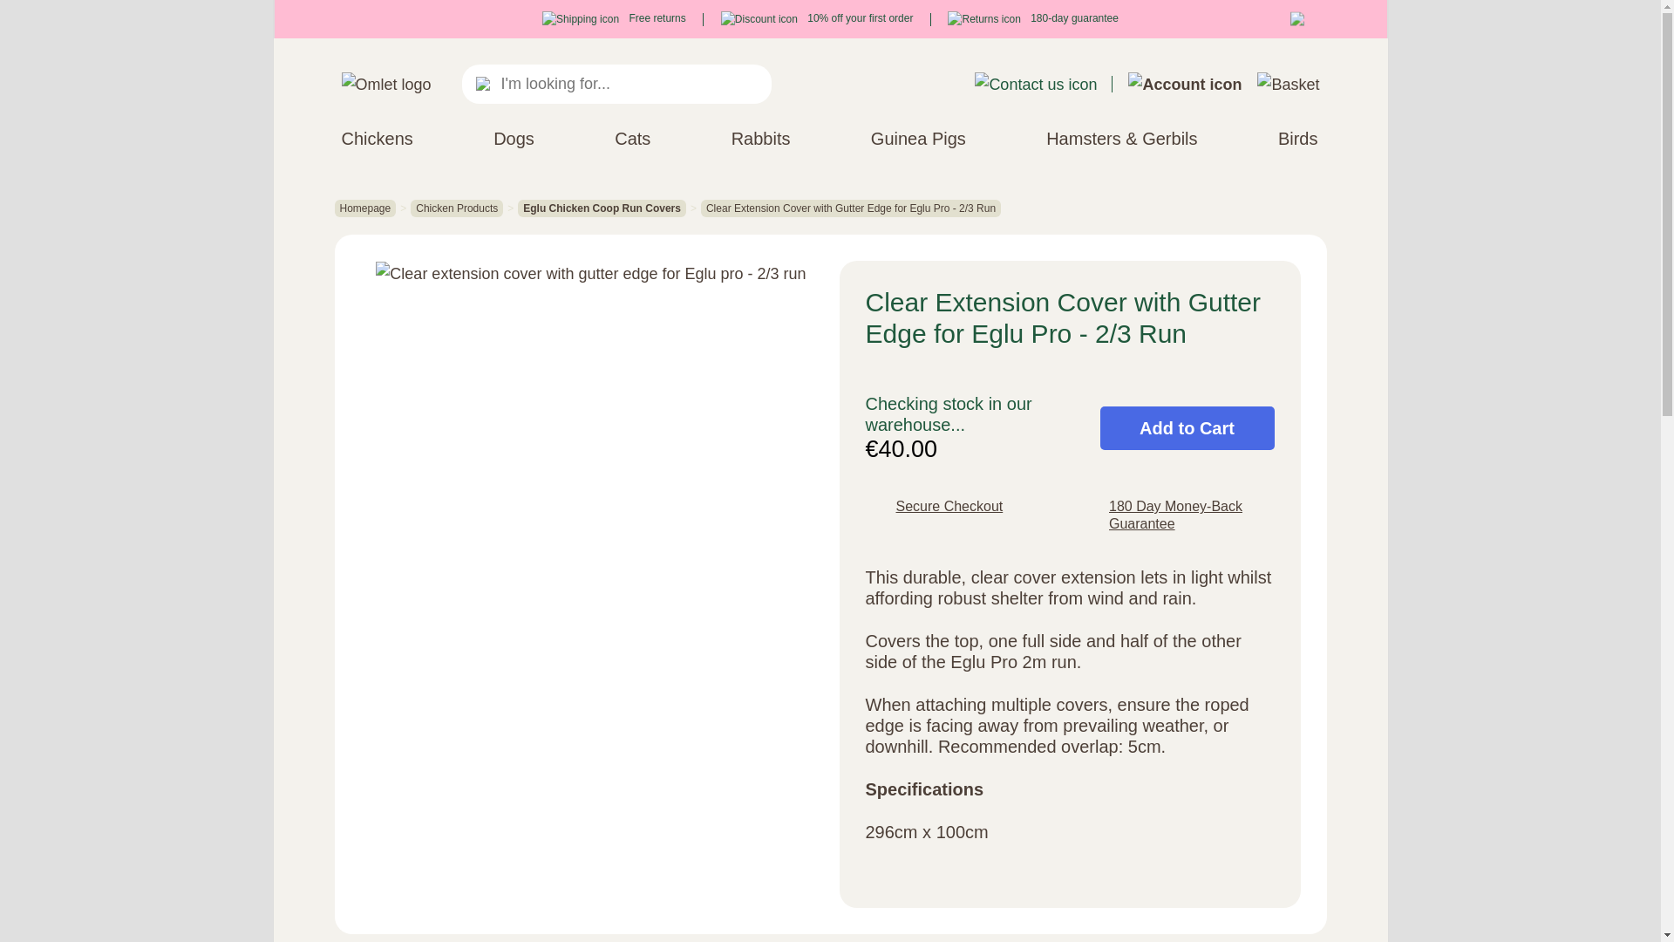  Describe the element at coordinates (386, 85) in the screenshot. I see `Omlet` at that location.